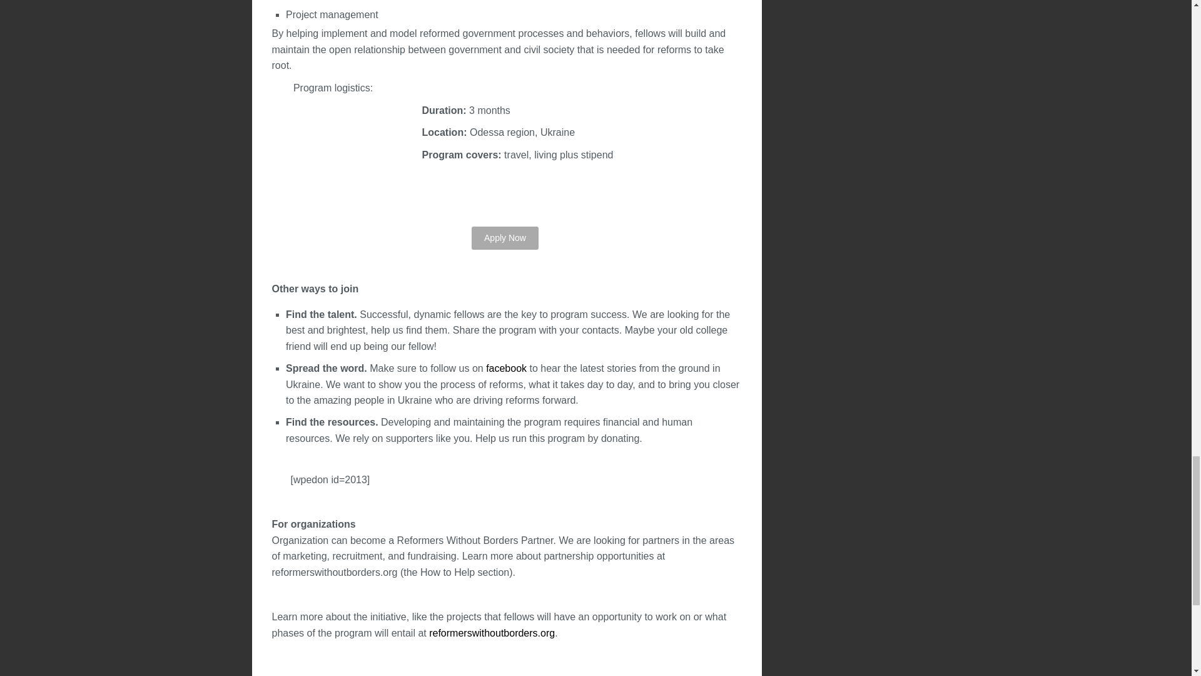 This screenshot has height=676, width=1201. What do you see at coordinates (507, 368) in the screenshot?
I see `facebook` at bounding box center [507, 368].